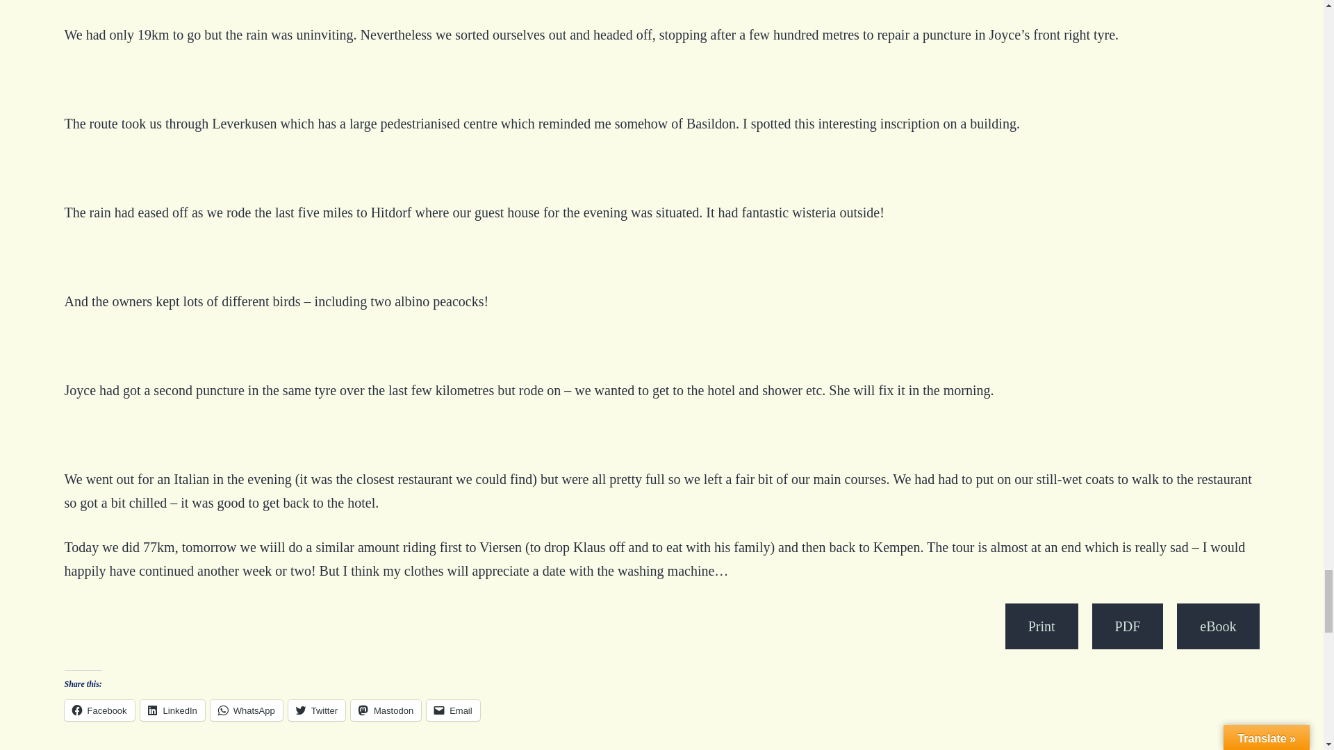  I want to click on Print, so click(1041, 626).